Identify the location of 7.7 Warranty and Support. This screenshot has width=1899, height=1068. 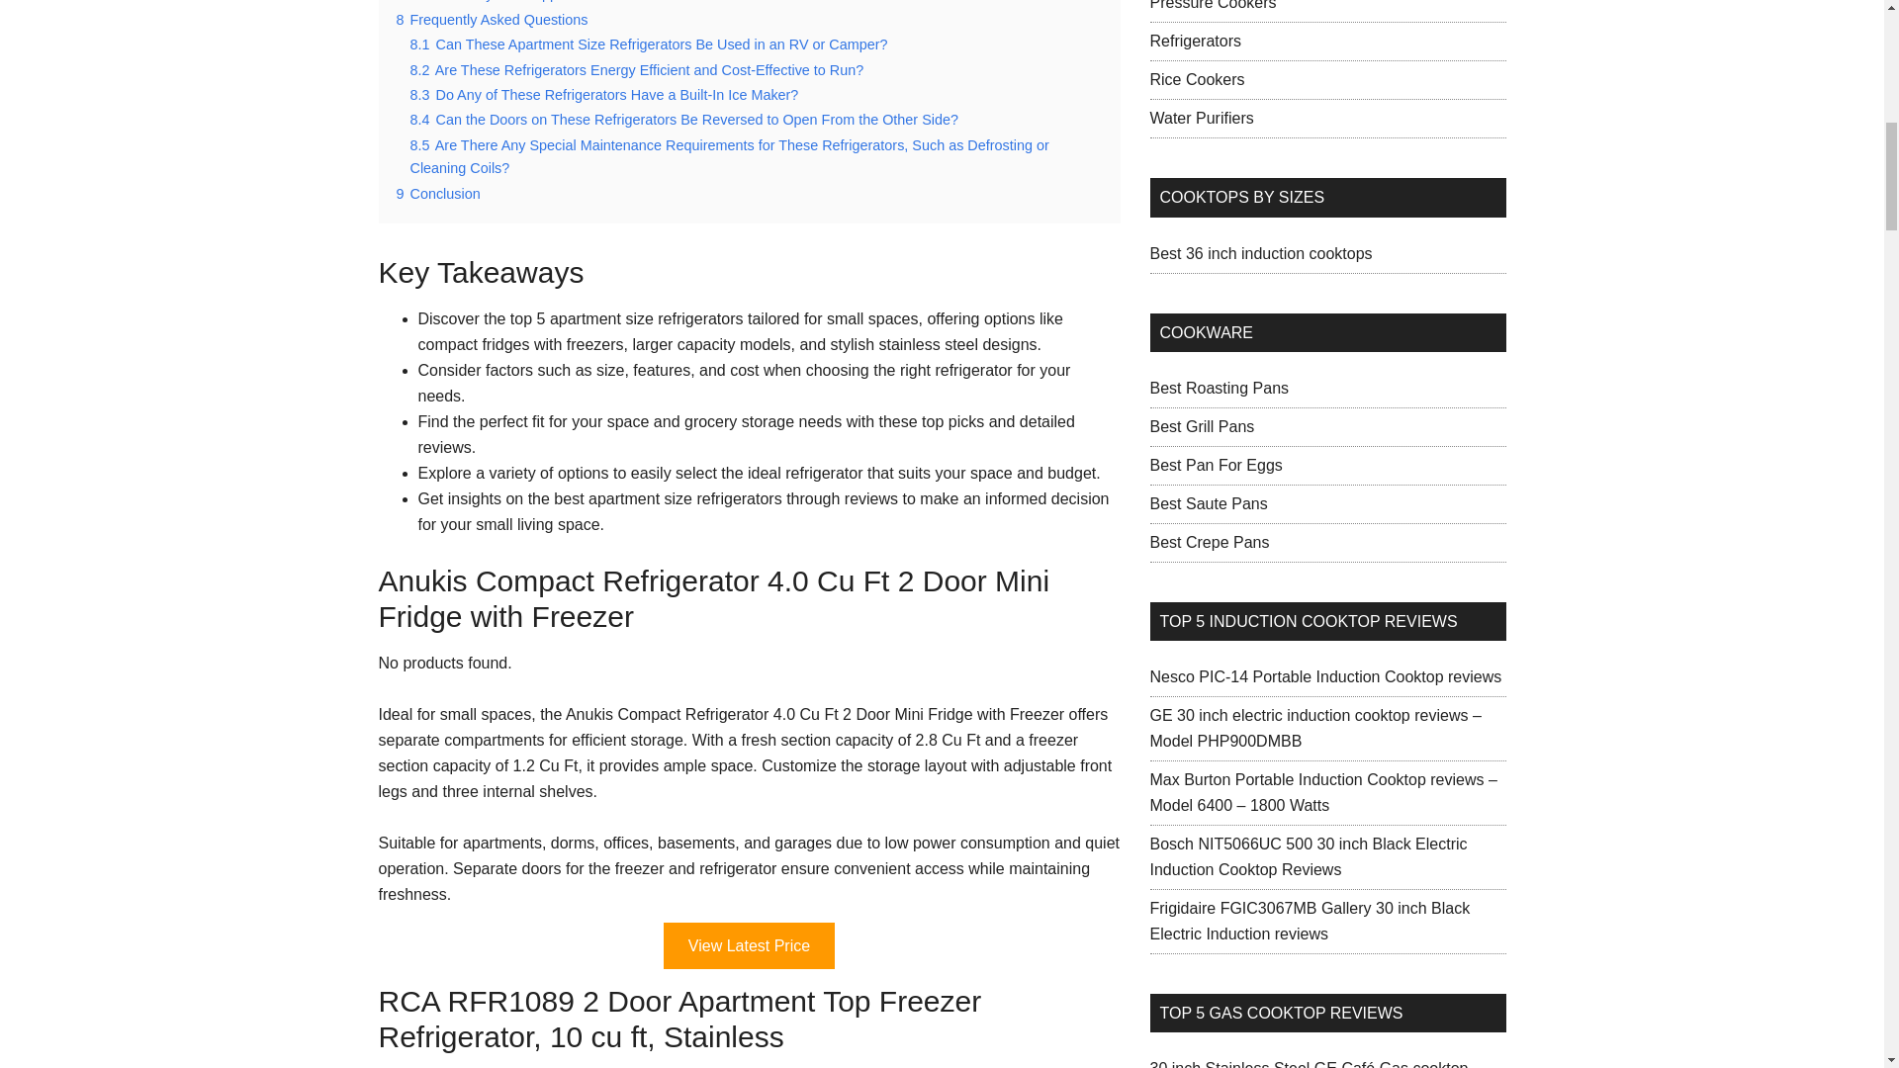
(491, 1).